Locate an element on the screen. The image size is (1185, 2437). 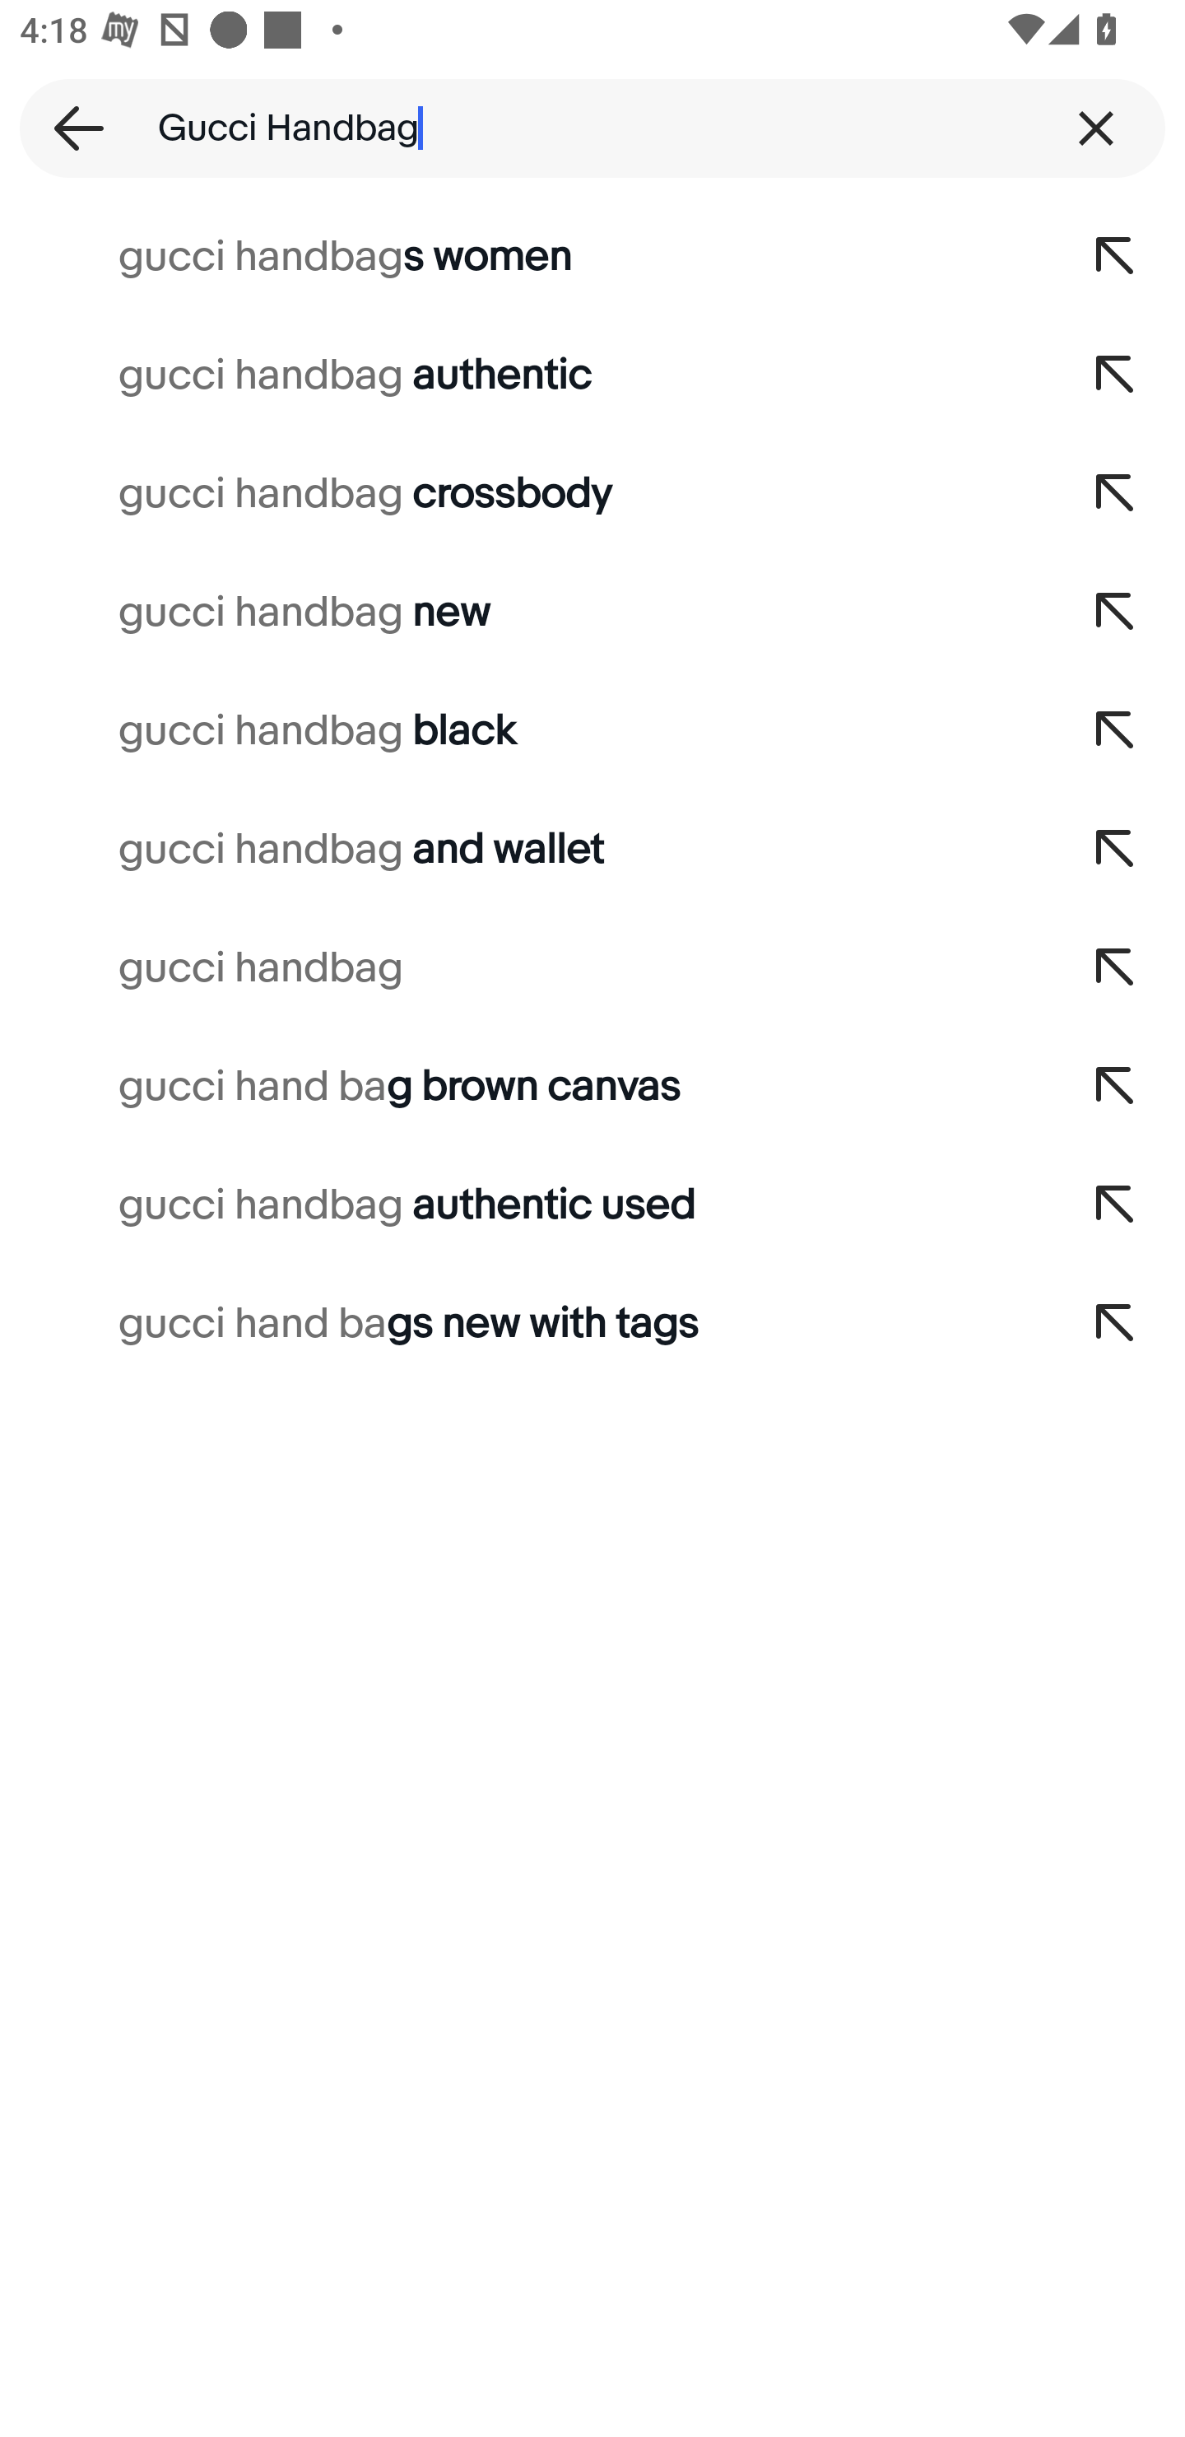
Add to search query,gucci handbags women is located at coordinates (1116, 257).